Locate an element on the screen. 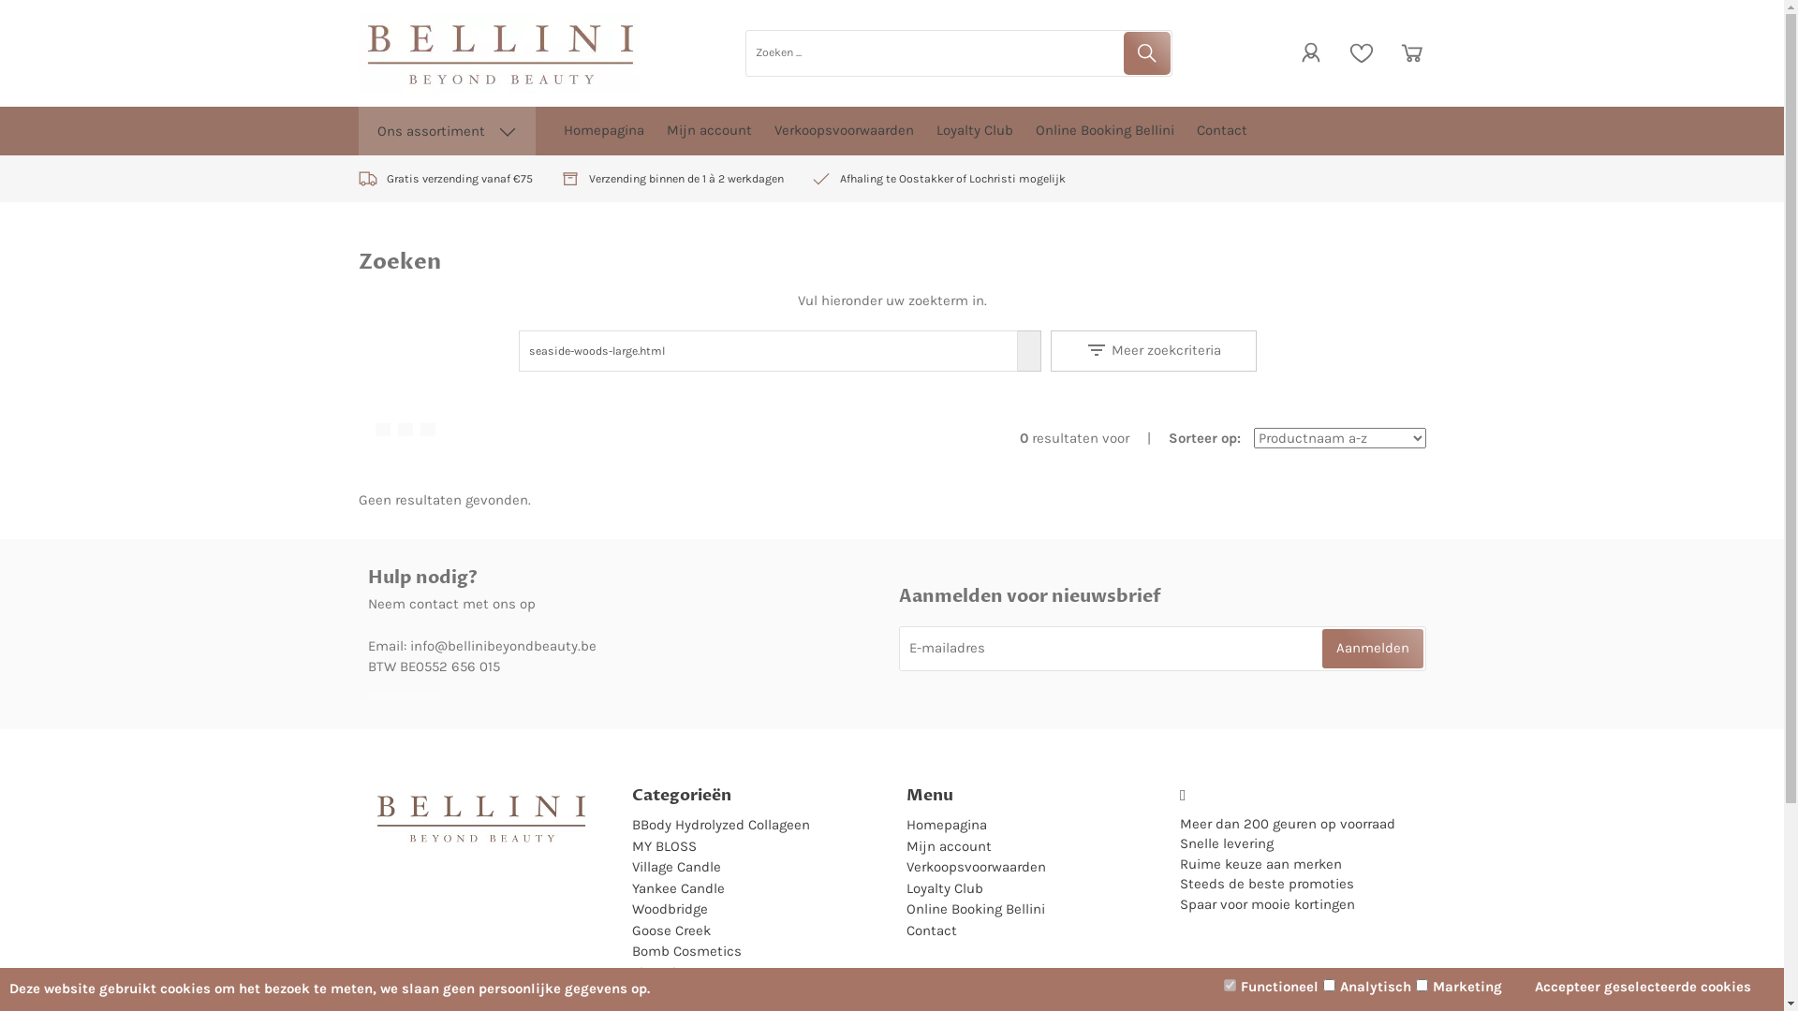  Bomb Cosmetics is located at coordinates (687, 951).